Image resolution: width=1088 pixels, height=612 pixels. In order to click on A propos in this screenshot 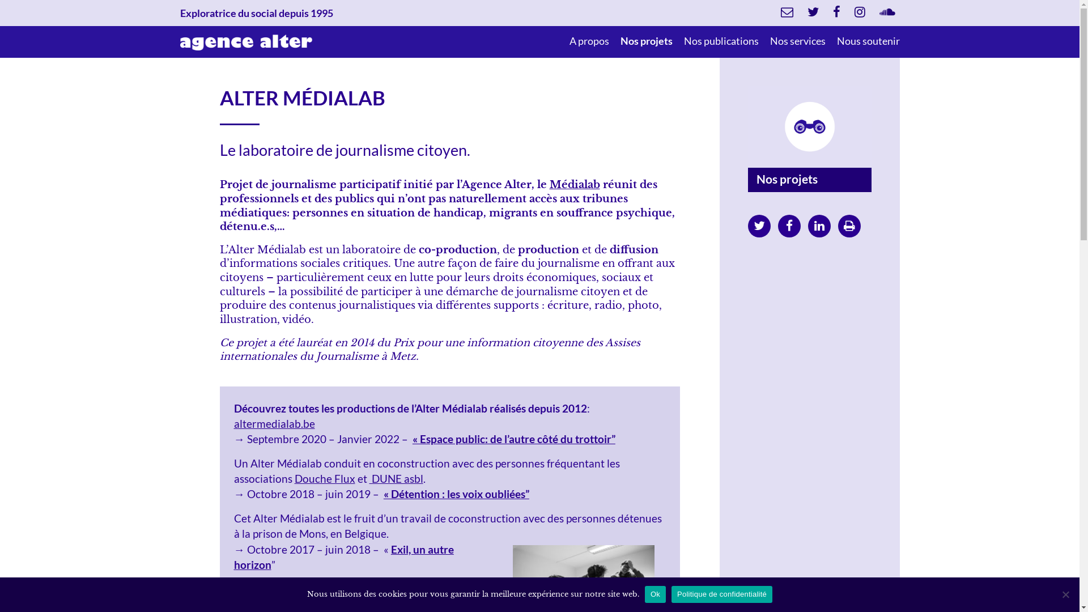, I will do `click(589, 41)`.